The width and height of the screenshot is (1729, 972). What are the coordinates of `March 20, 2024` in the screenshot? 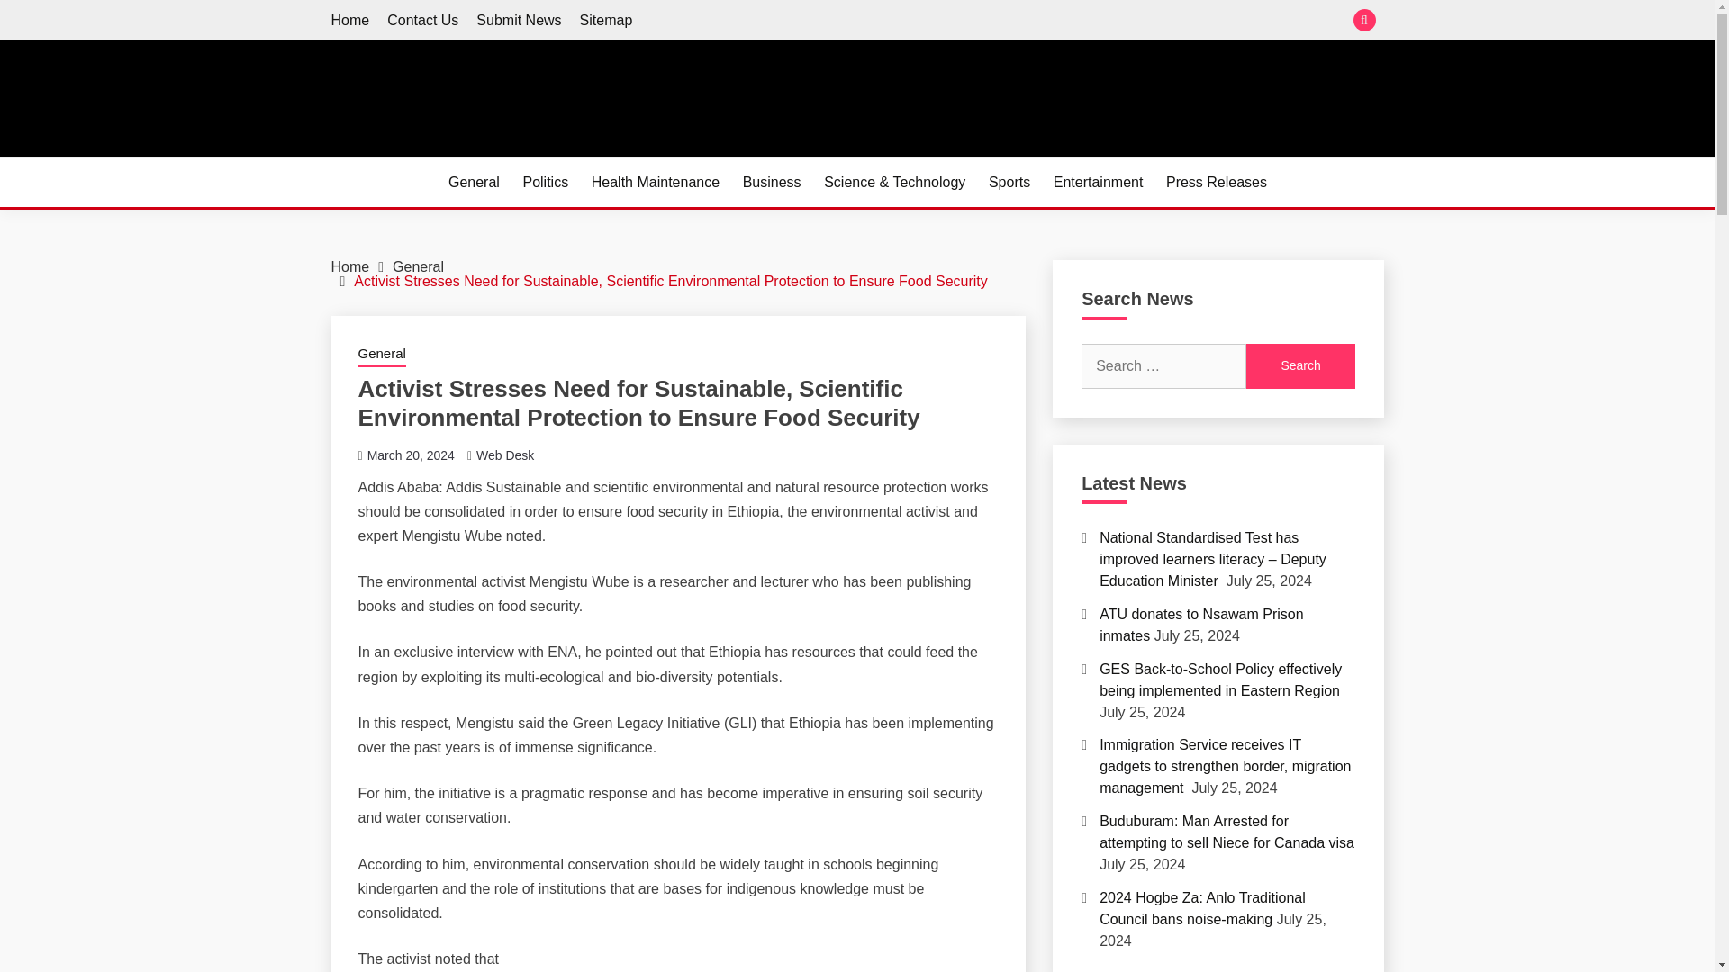 It's located at (411, 455).